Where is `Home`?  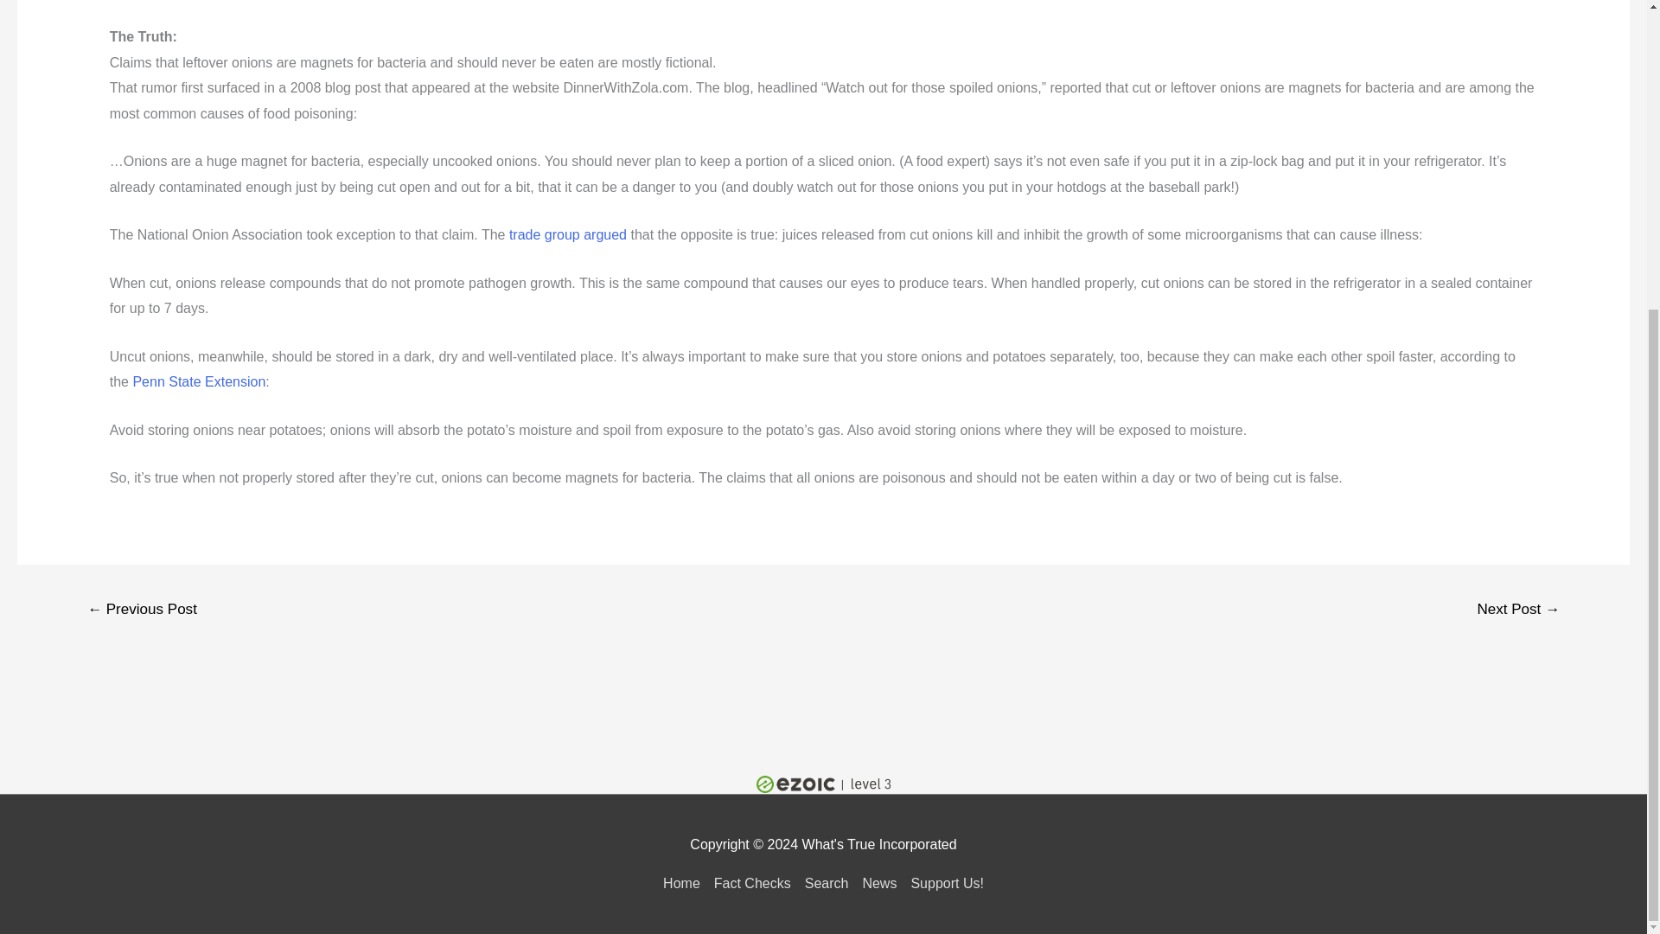
Home is located at coordinates (685, 884).